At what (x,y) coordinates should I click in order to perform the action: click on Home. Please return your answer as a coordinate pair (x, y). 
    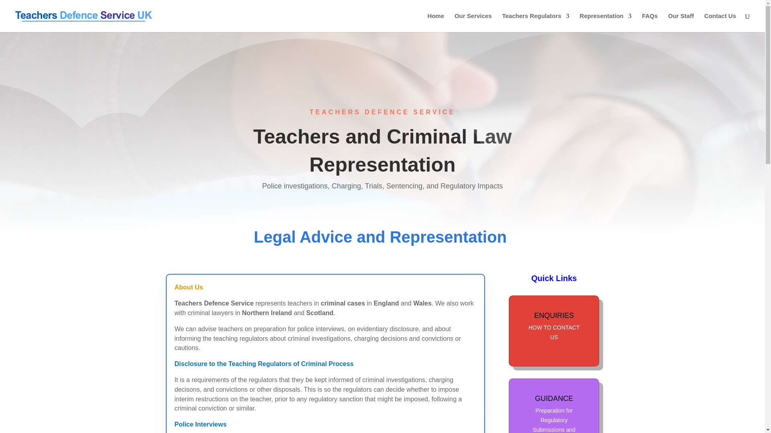
    Looking at the image, I should click on (435, 22).